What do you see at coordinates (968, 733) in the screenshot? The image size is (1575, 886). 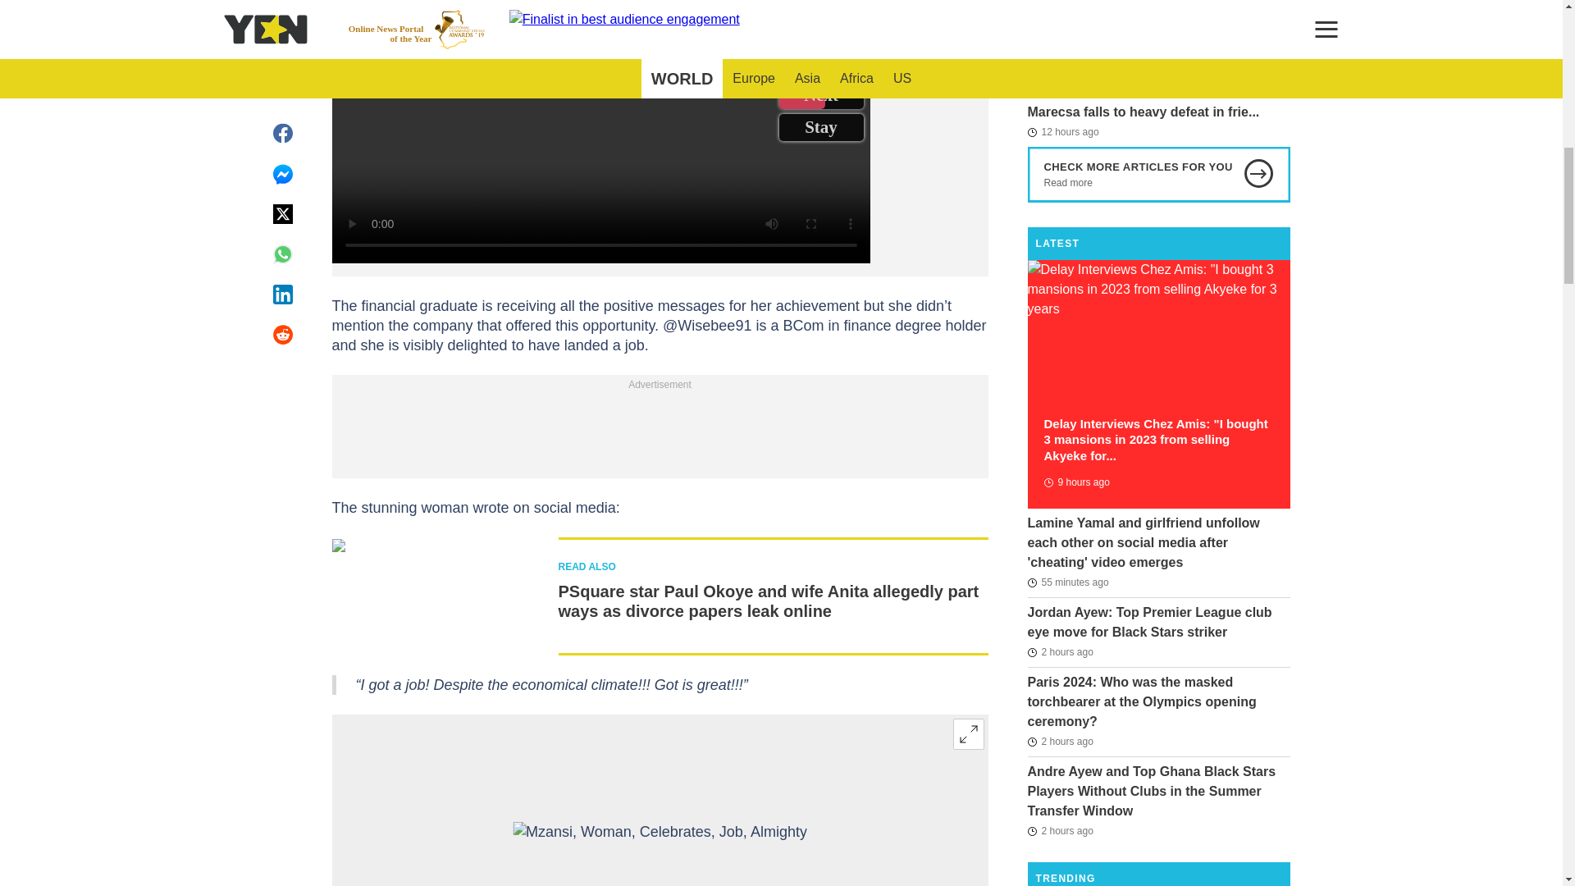 I see `Expand image` at bounding box center [968, 733].